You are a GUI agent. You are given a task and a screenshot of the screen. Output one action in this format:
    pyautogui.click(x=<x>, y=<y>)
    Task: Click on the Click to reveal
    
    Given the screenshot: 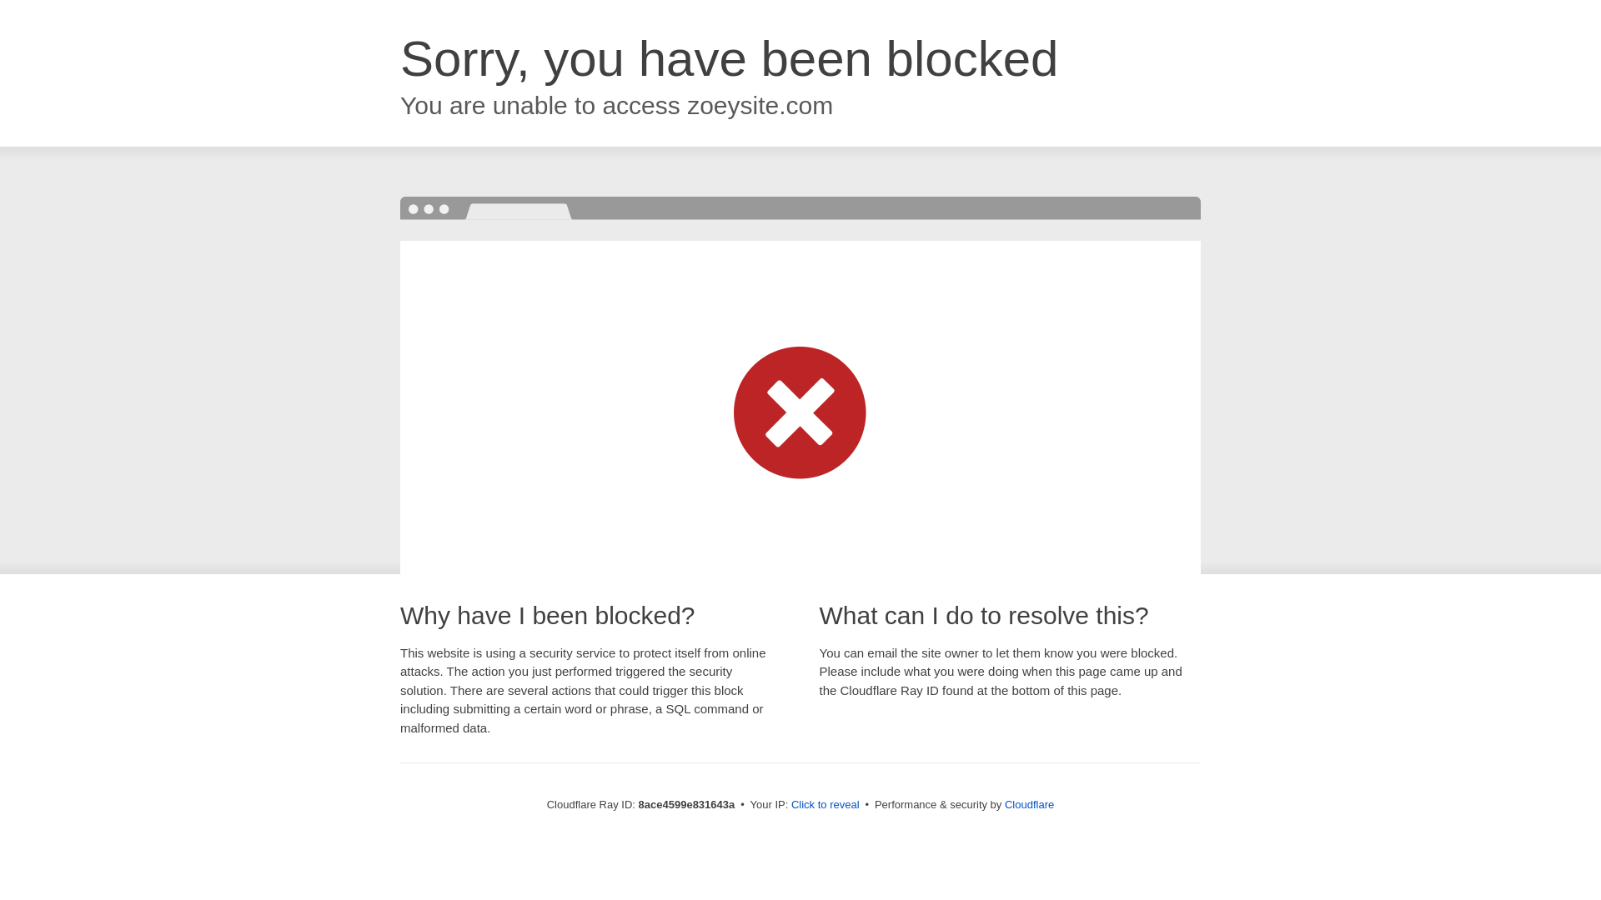 What is the action you would take?
    pyautogui.click(x=826, y=805)
    